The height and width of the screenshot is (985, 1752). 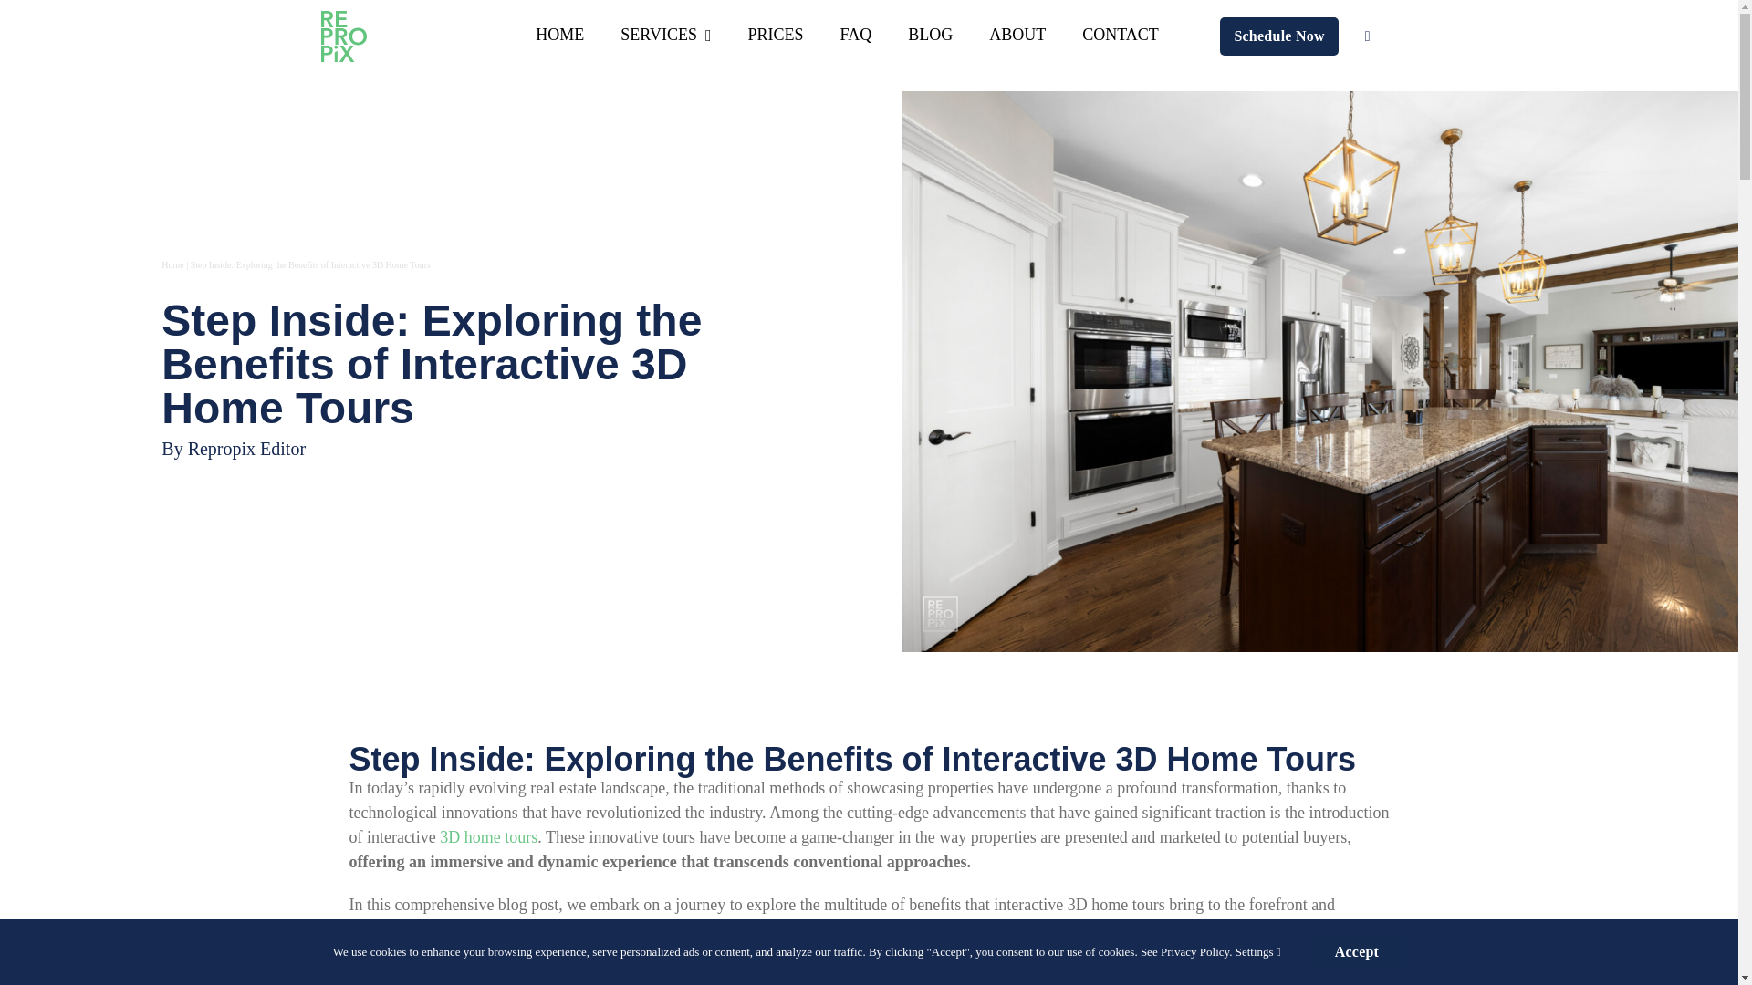 I want to click on BLOG, so click(x=930, y=36).